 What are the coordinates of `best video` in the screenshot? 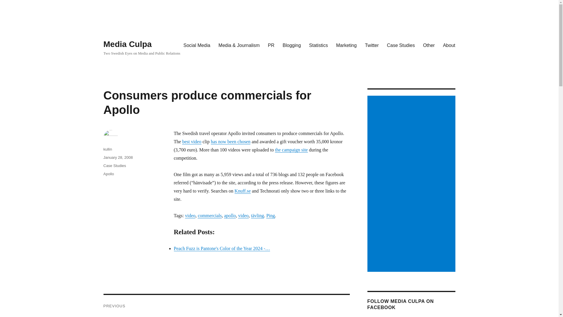 It's located at (191, 141).